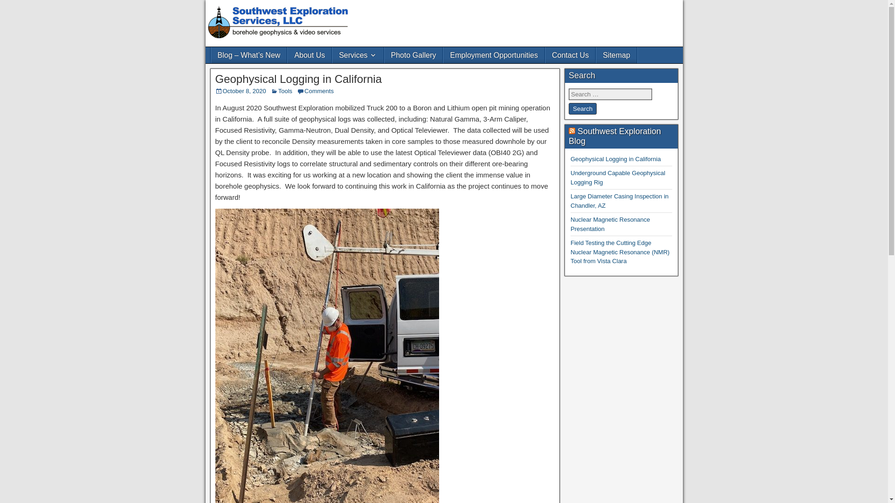  Describe the element at coordinates (618, 177) in the screenshot. I see `Underground Capable Geophysical Logging Rig` at that location.